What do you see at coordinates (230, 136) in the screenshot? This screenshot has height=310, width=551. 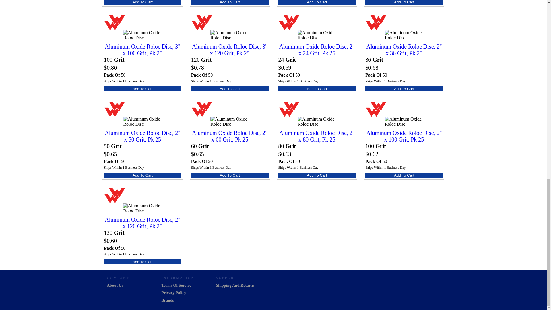 I see `Aluminum Oxide Roloc Disc, 2" x 60 Grit, Pk 25` at bounding box center [230, 136].